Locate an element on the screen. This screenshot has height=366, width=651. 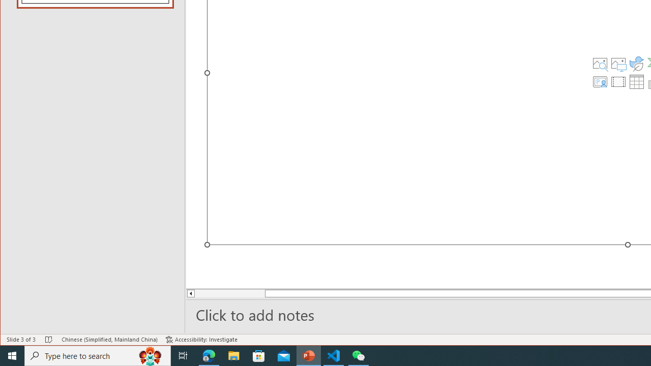
Search highlights icon opens search home window is located at coordinates (151, 356).